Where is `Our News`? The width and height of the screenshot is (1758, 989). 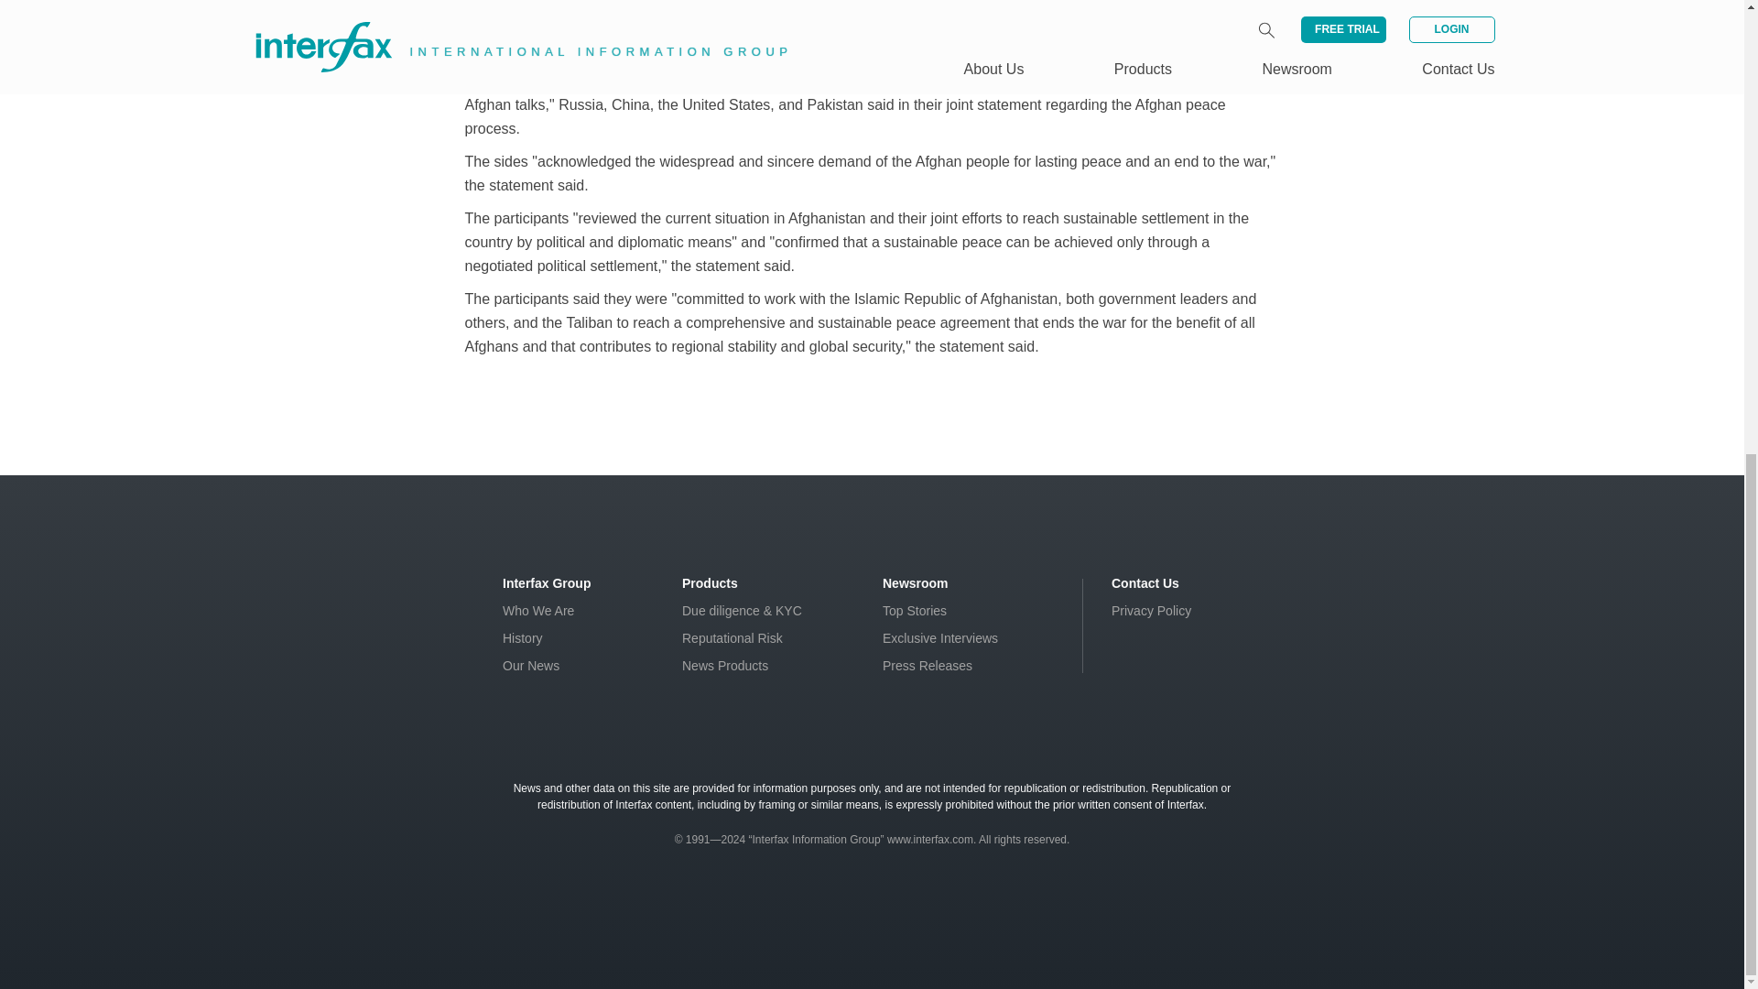
Our News is located at coordinates (531, 666).